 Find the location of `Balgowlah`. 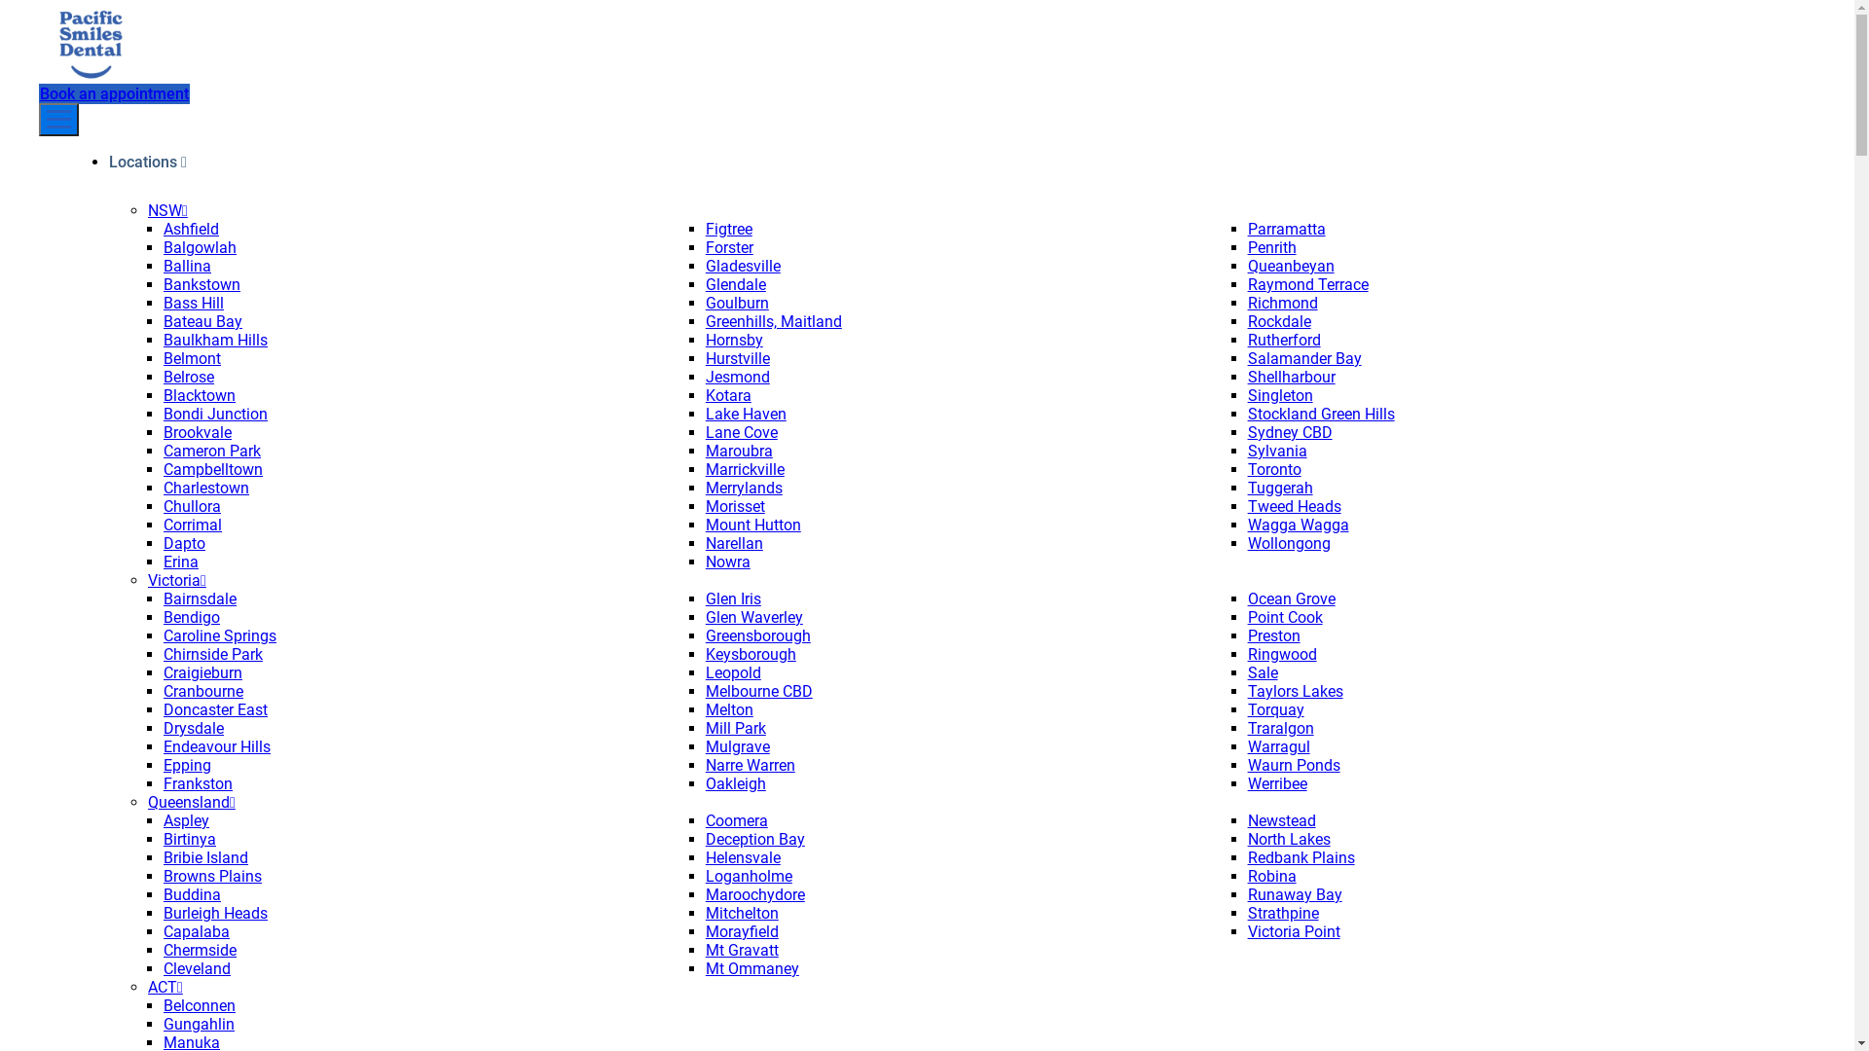

Balgowlah is located at coordinates (201, 247).